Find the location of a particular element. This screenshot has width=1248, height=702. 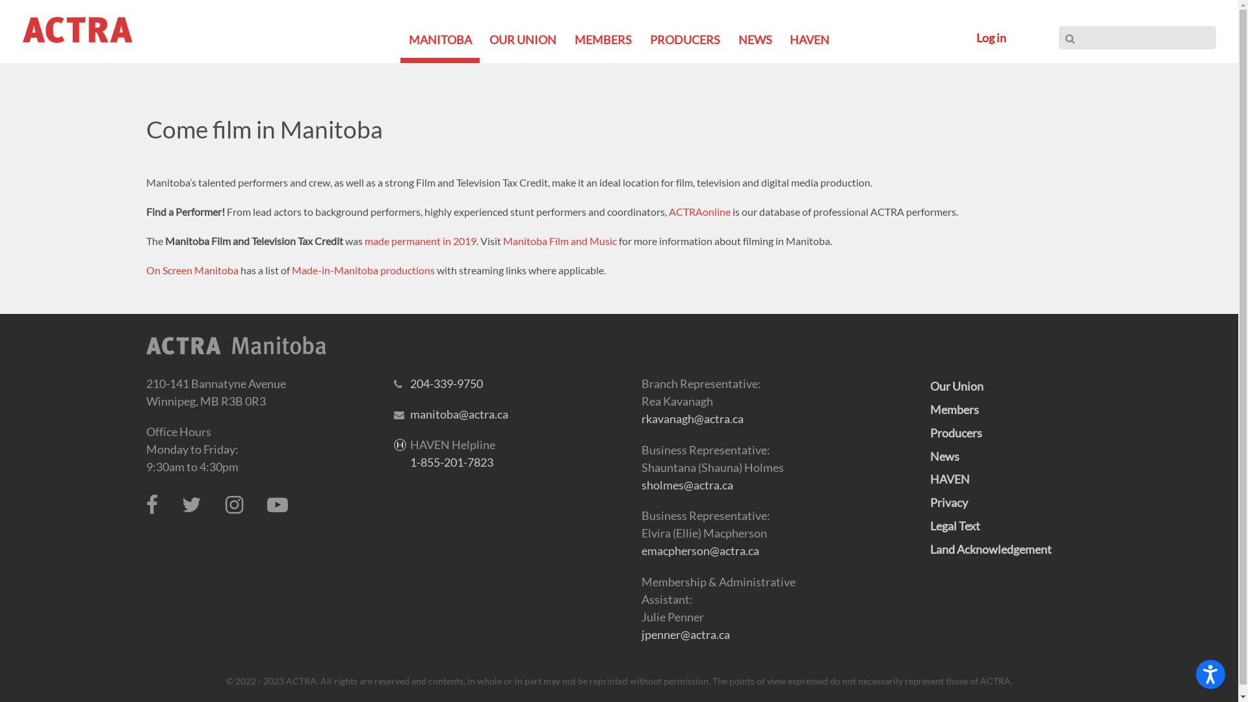

Privacy is located at coordinates (948, 502).